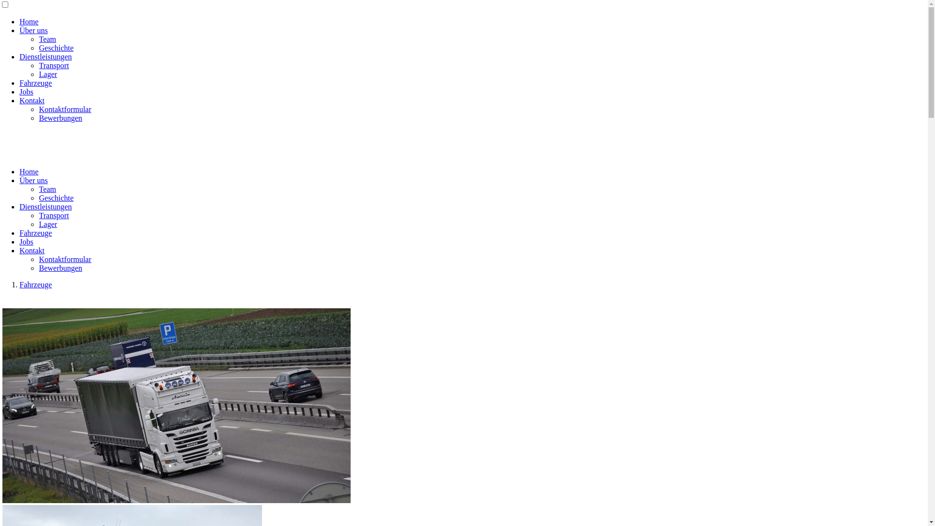  What do you see at coordinates (54, 215) in the screenshot?
I see `Transport` at bounding box center [54, 215].